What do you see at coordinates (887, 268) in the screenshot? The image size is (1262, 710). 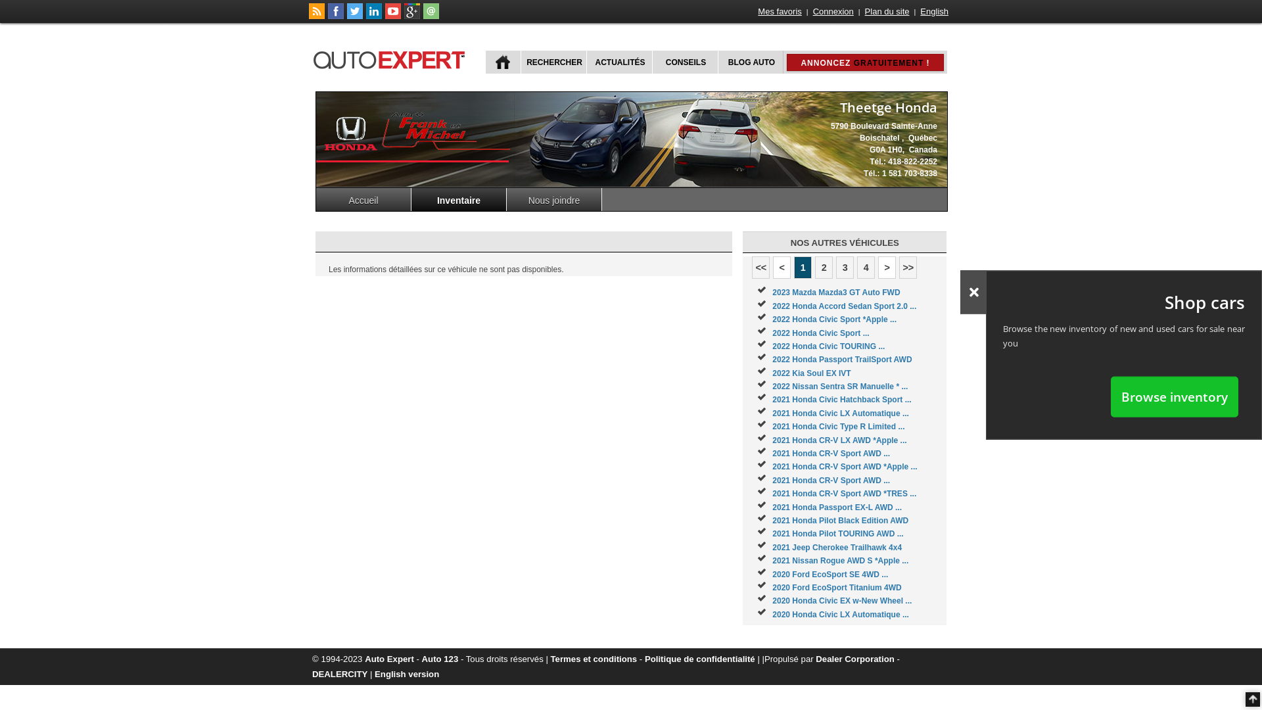 I see `>` at bounding box center [887, 268].